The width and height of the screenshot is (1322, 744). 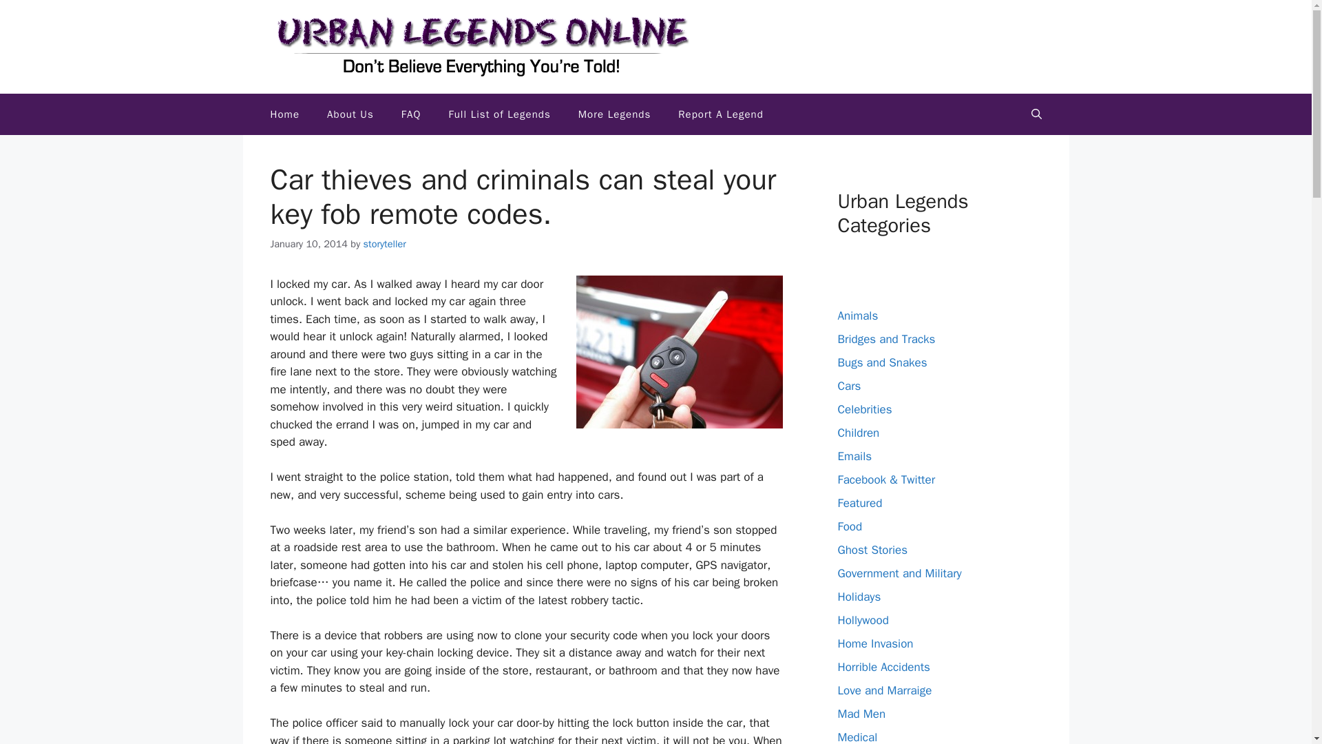 I want to click on Full List of Legends, so click(x=499, y=114).